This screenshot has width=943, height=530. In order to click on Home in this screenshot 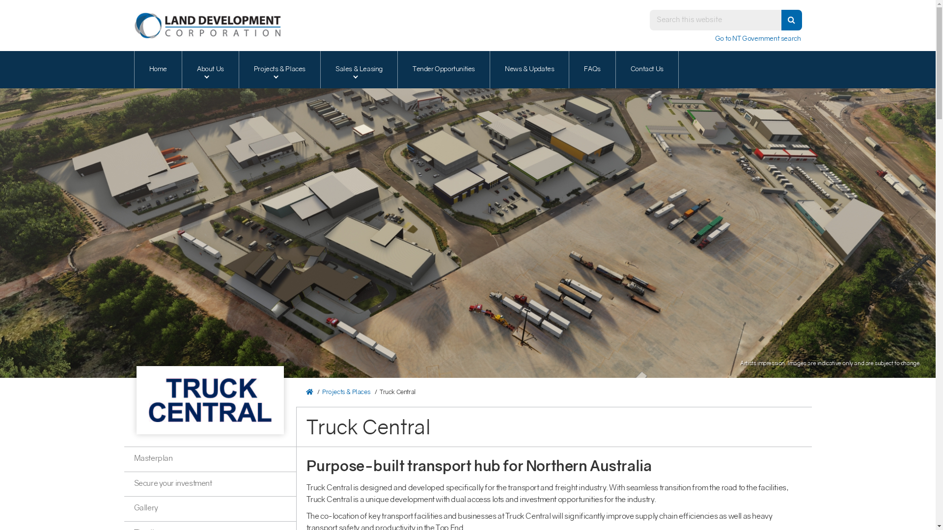, I will do `click(158, 70)`.